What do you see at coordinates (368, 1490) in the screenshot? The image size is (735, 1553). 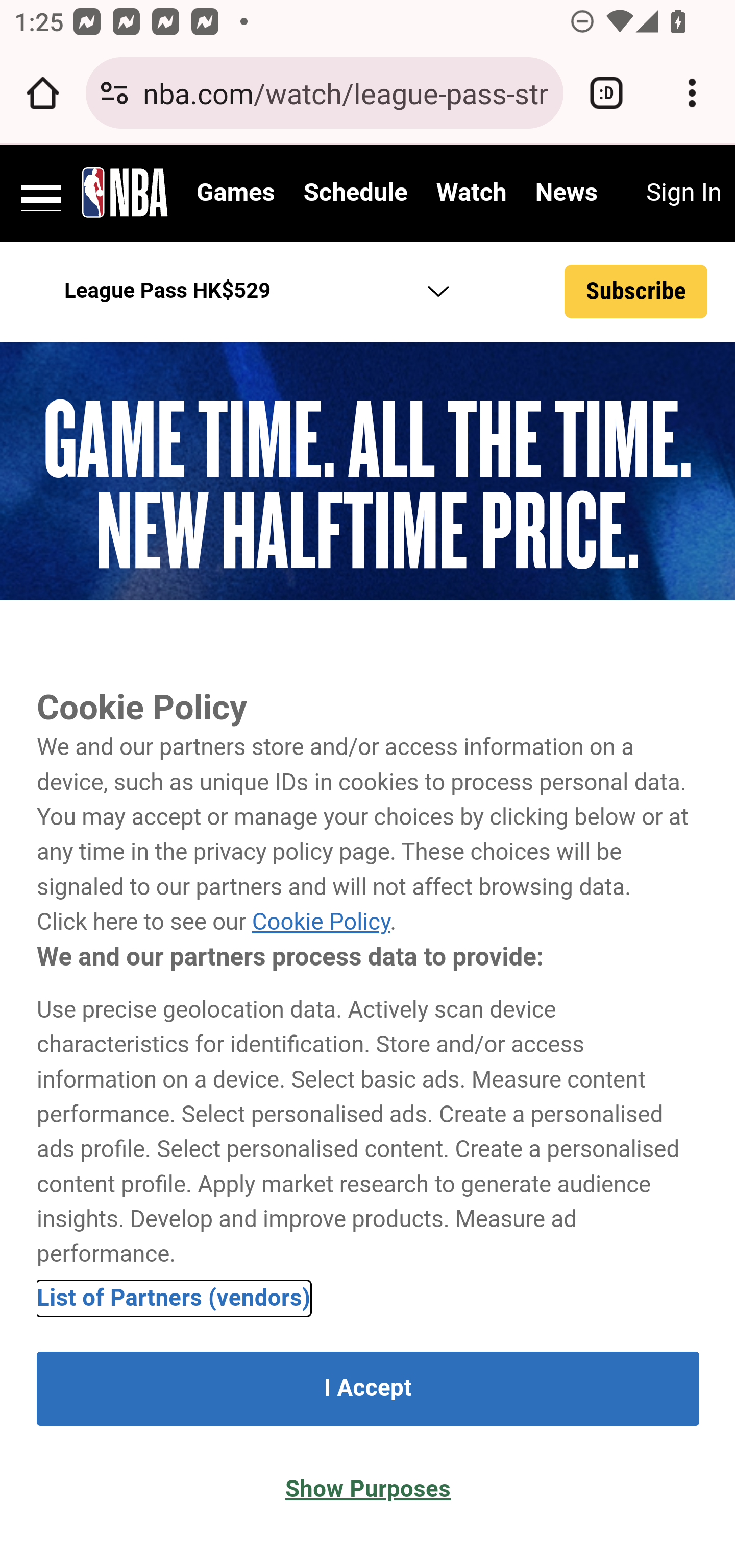 I see `Show Purposes` at bounding box center [368, 1490].